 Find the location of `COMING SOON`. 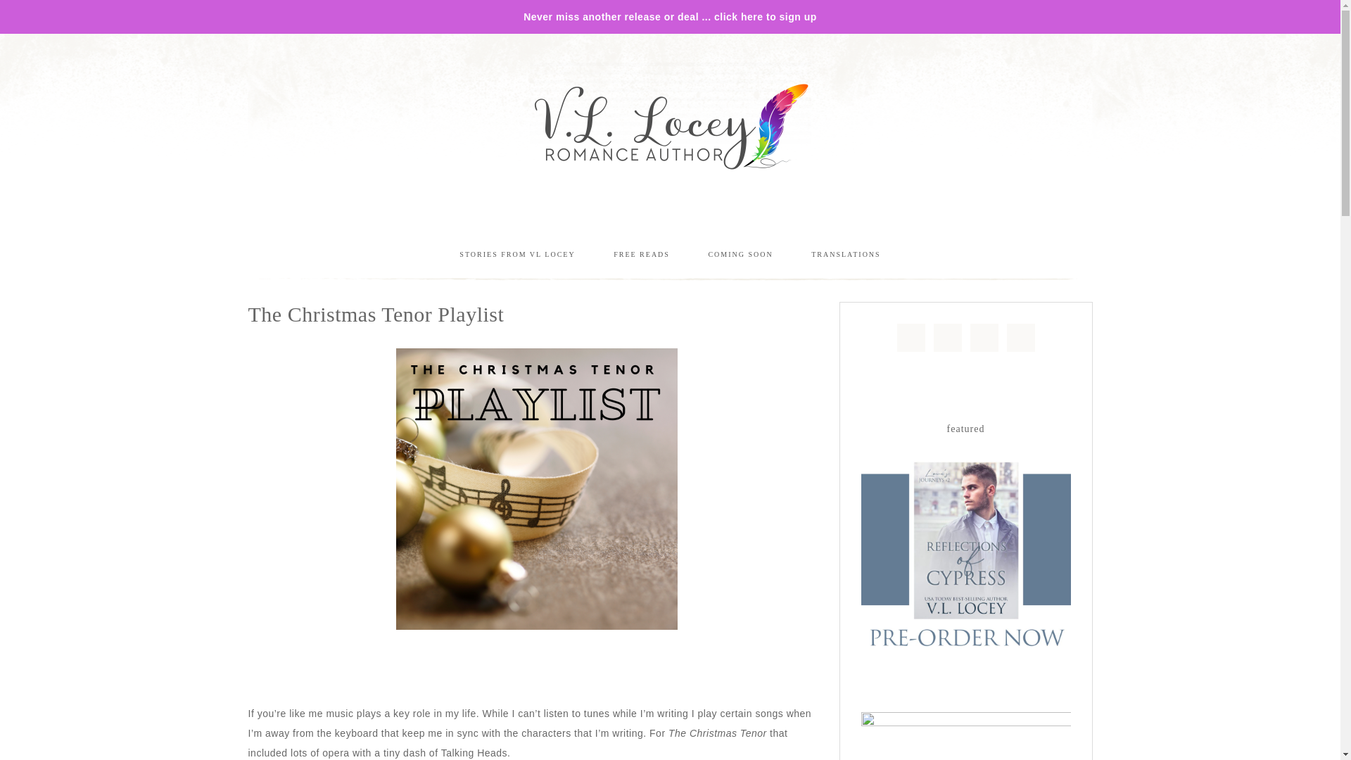

COMING SOON is located at coordinates (740, 253).